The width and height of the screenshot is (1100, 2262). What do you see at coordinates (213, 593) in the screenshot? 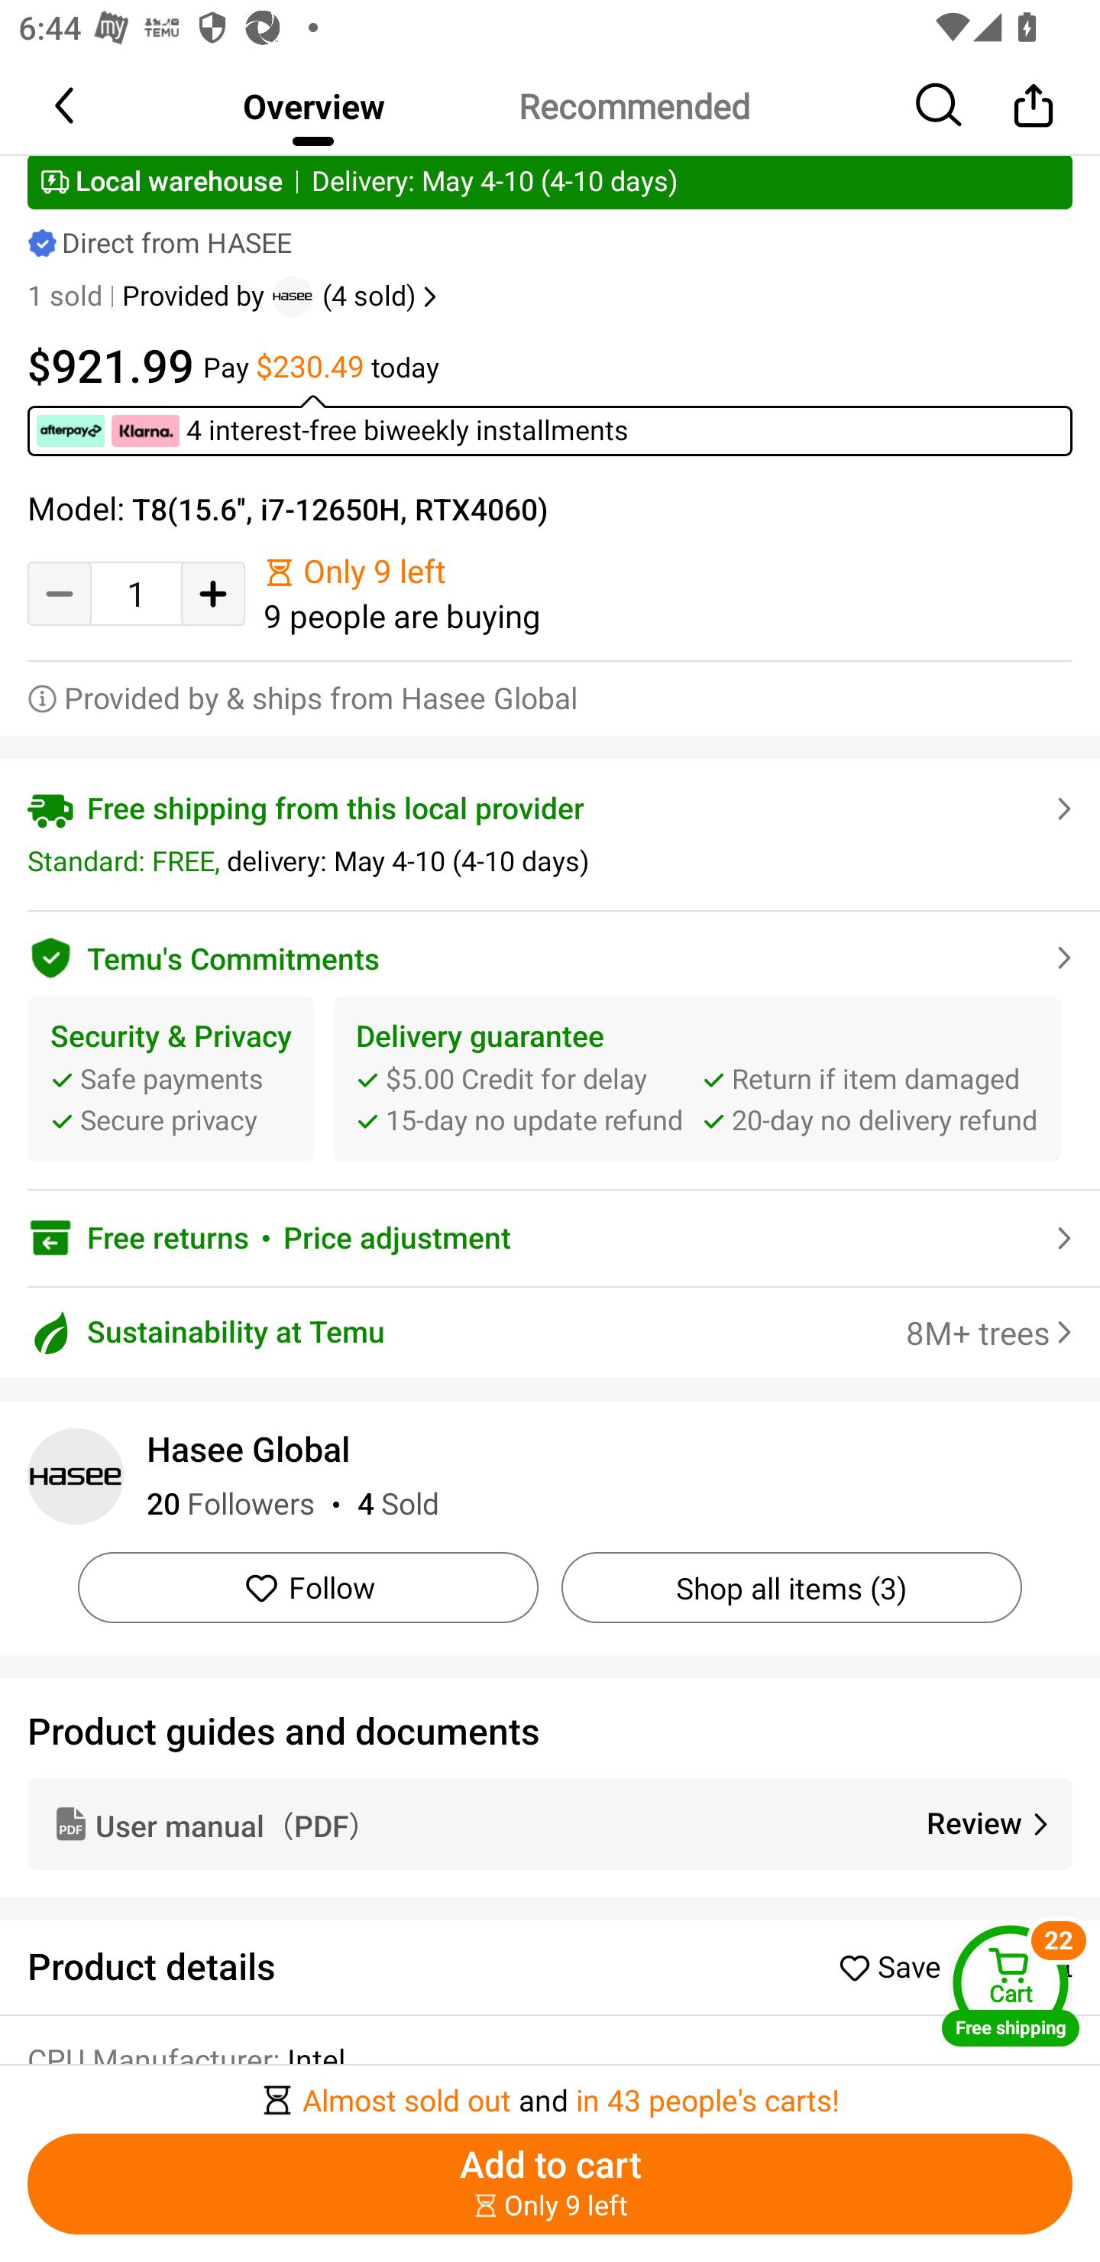
I see `Add Quantity button` at bounding box center [213, 593].